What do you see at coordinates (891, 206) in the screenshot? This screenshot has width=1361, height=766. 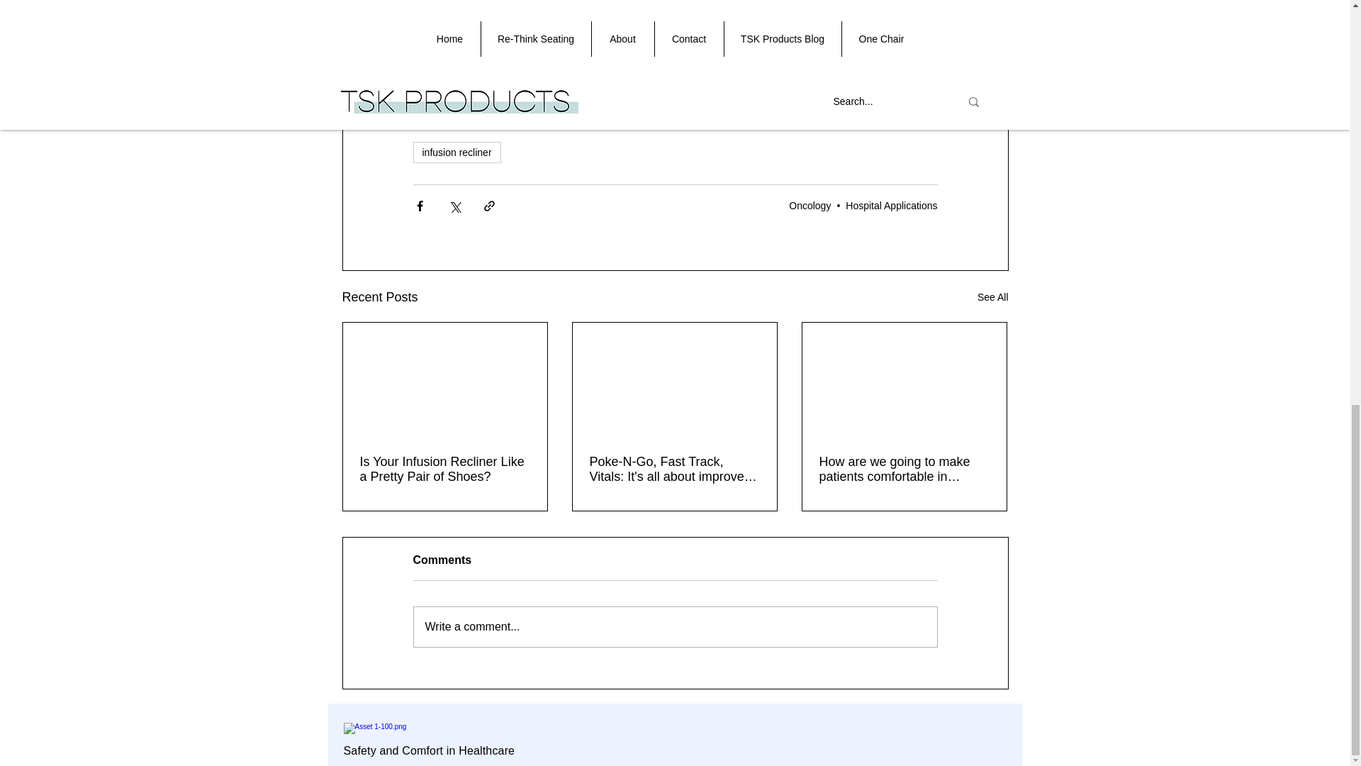 I see `Hospital Applications` at bounding box center [891, 206].